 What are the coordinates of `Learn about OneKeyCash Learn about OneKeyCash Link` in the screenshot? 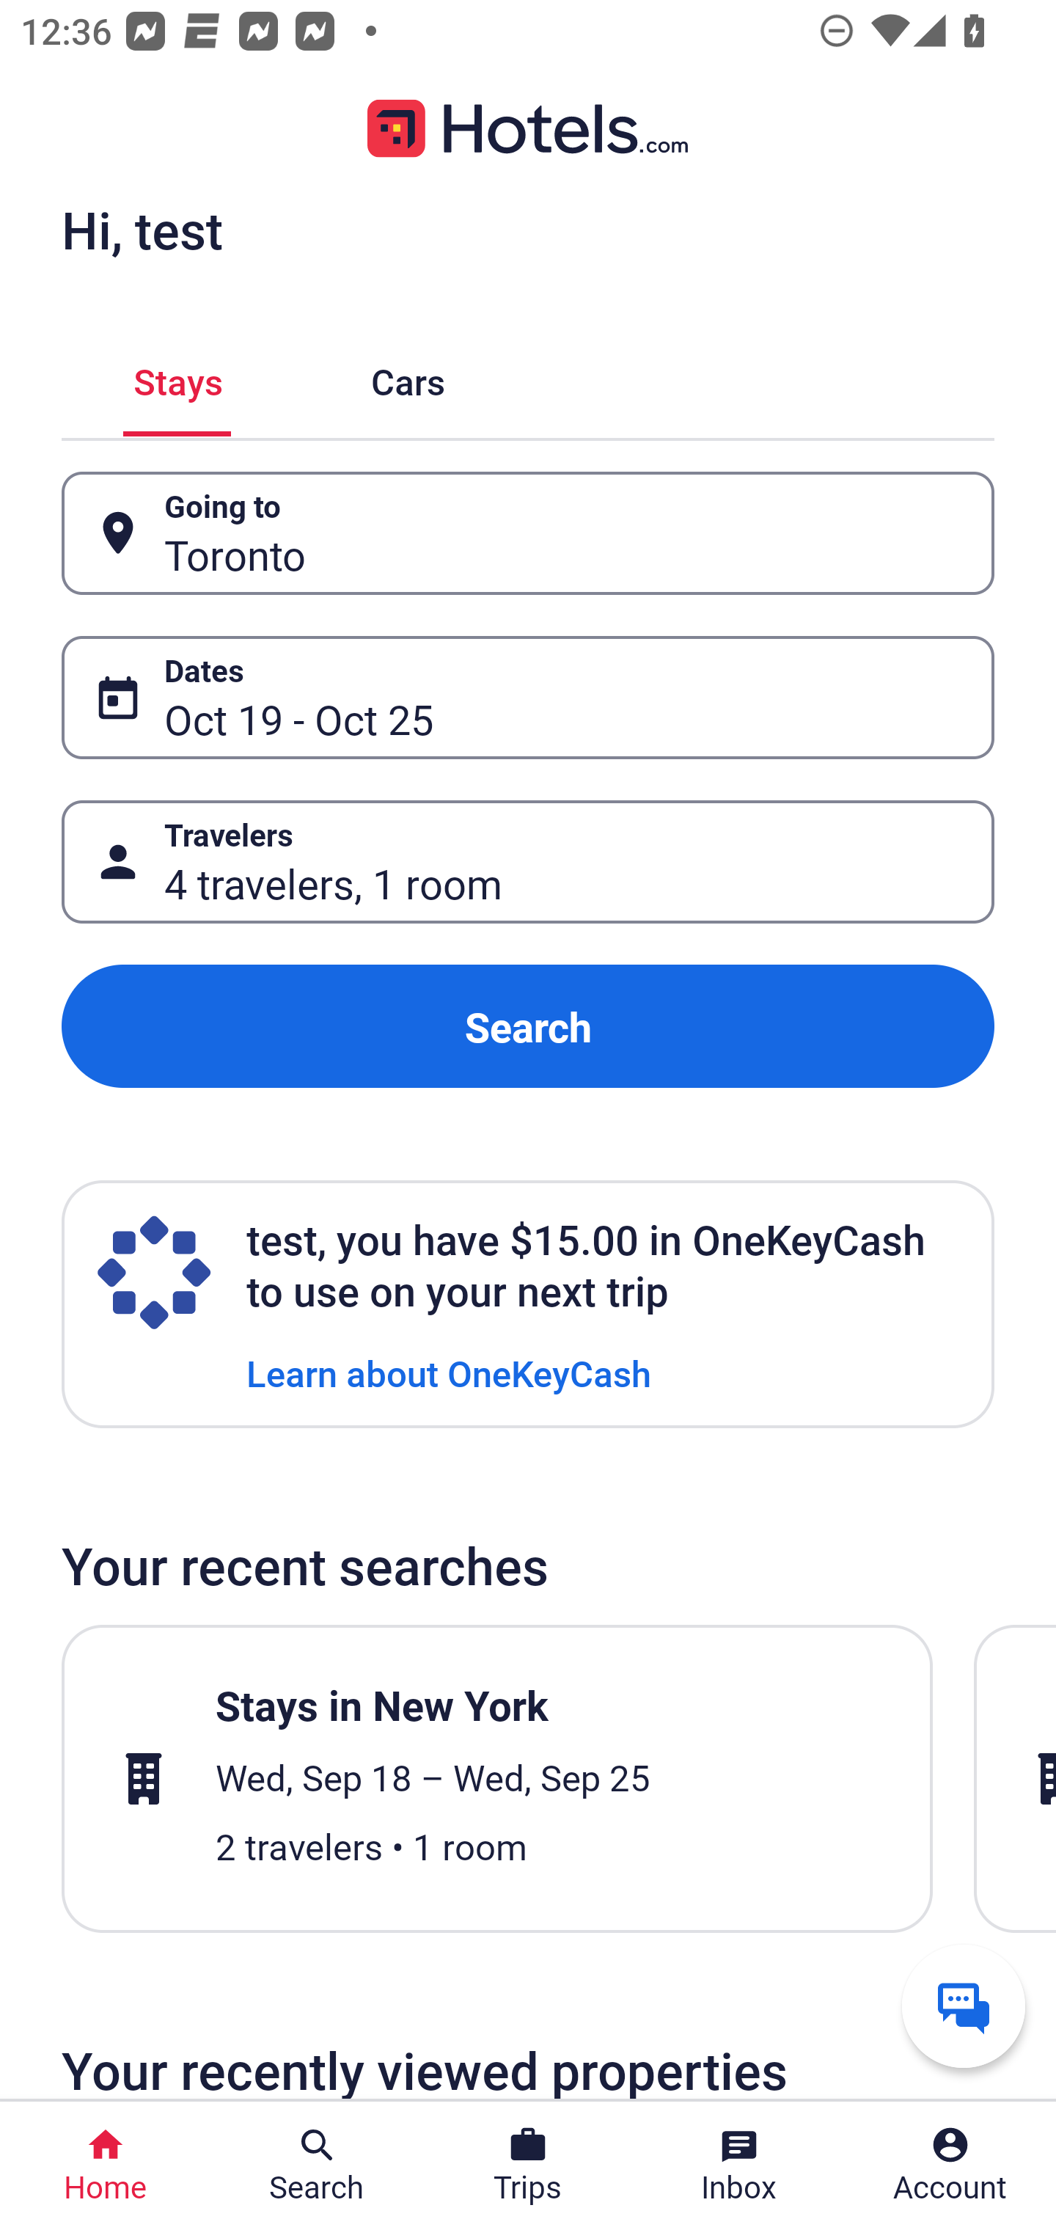 It's located at (449, 1372).